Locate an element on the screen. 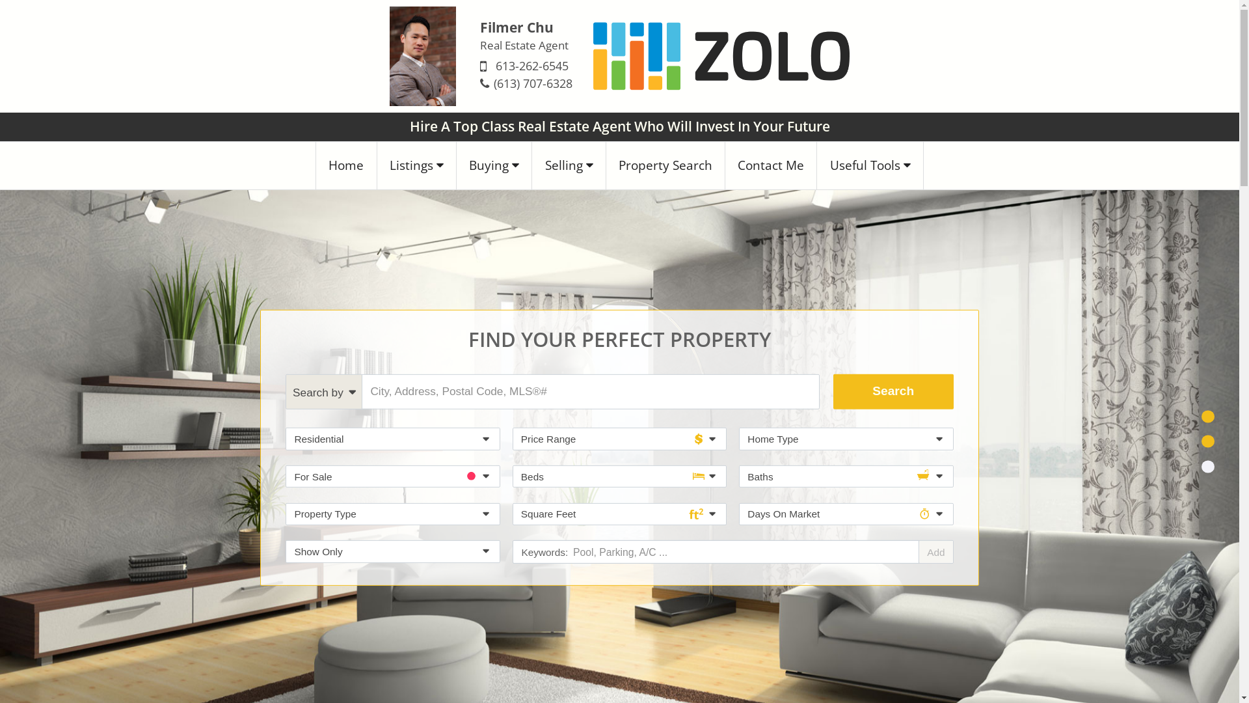  Square Feet is located at coordinates (619, 514).